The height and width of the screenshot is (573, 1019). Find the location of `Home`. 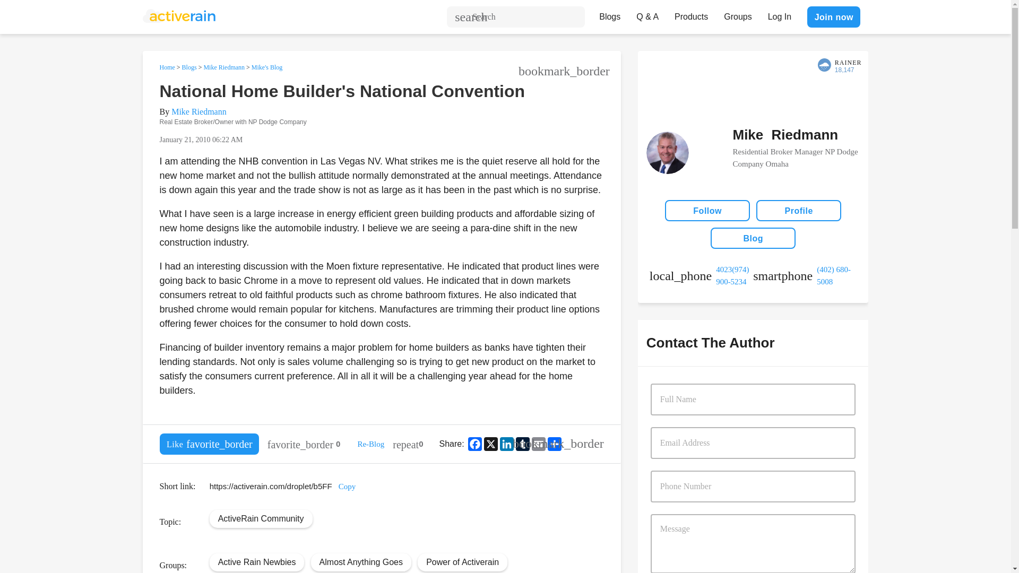

Home is located at coordinates (167, 67).